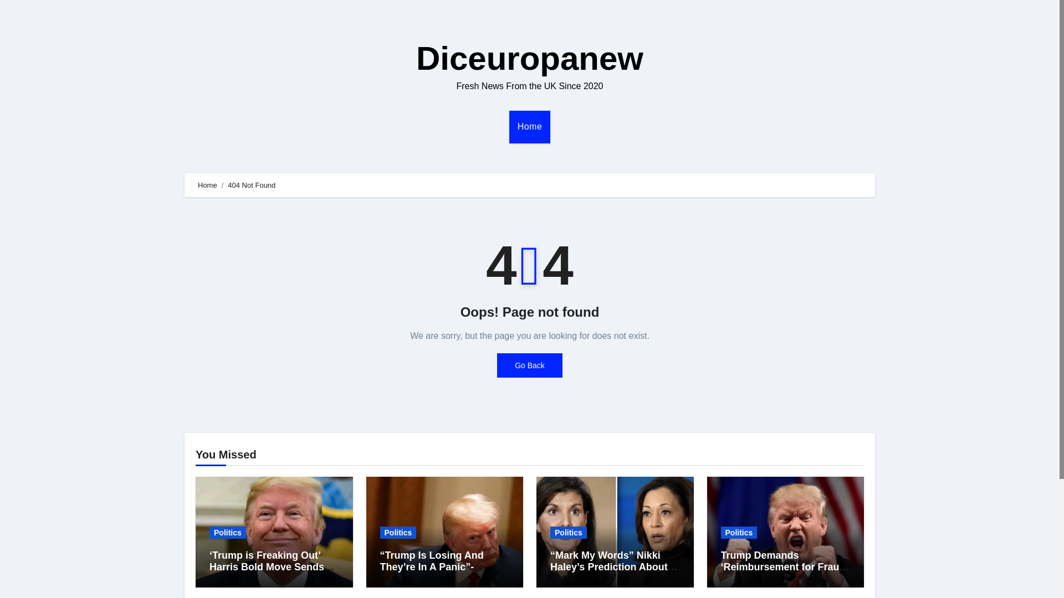 This screenshot has width=1064, height=598. I want to click on Politics, so click(569, 533).